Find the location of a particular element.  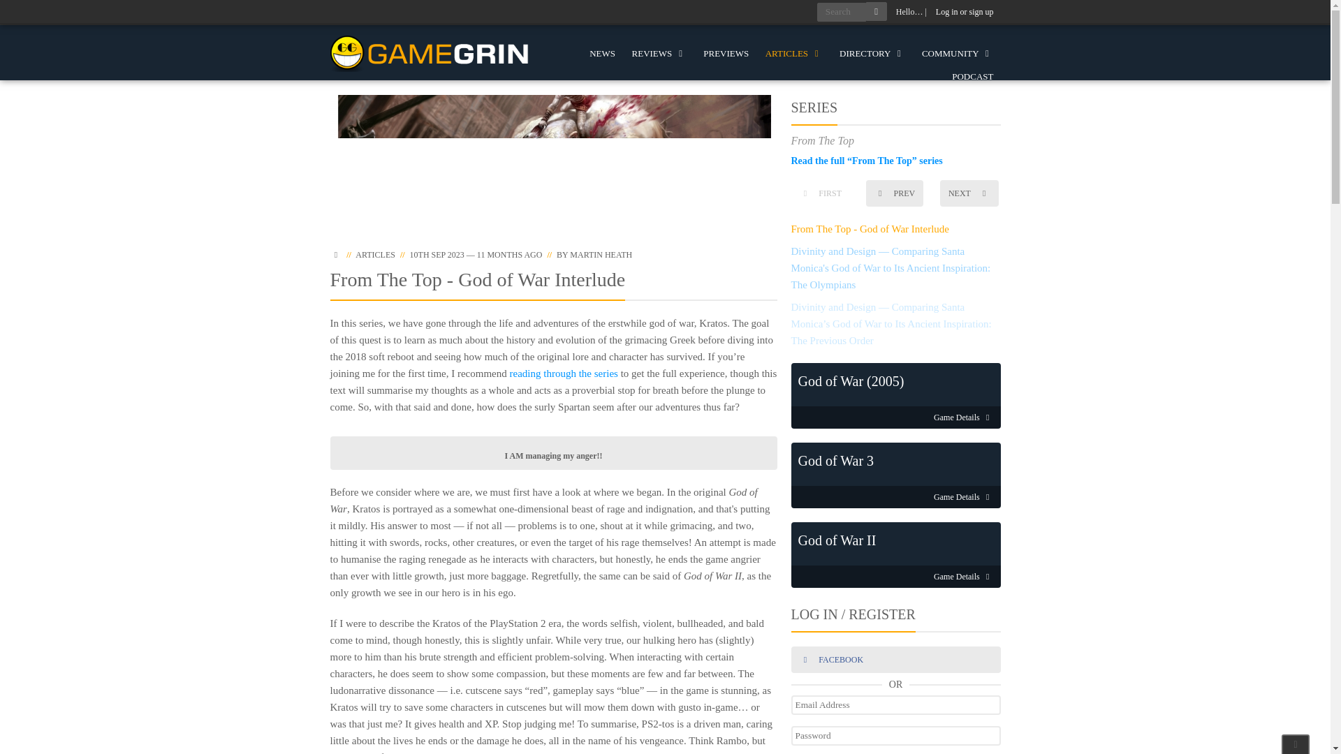

ARTICLES is located at coordinates (375, 254).